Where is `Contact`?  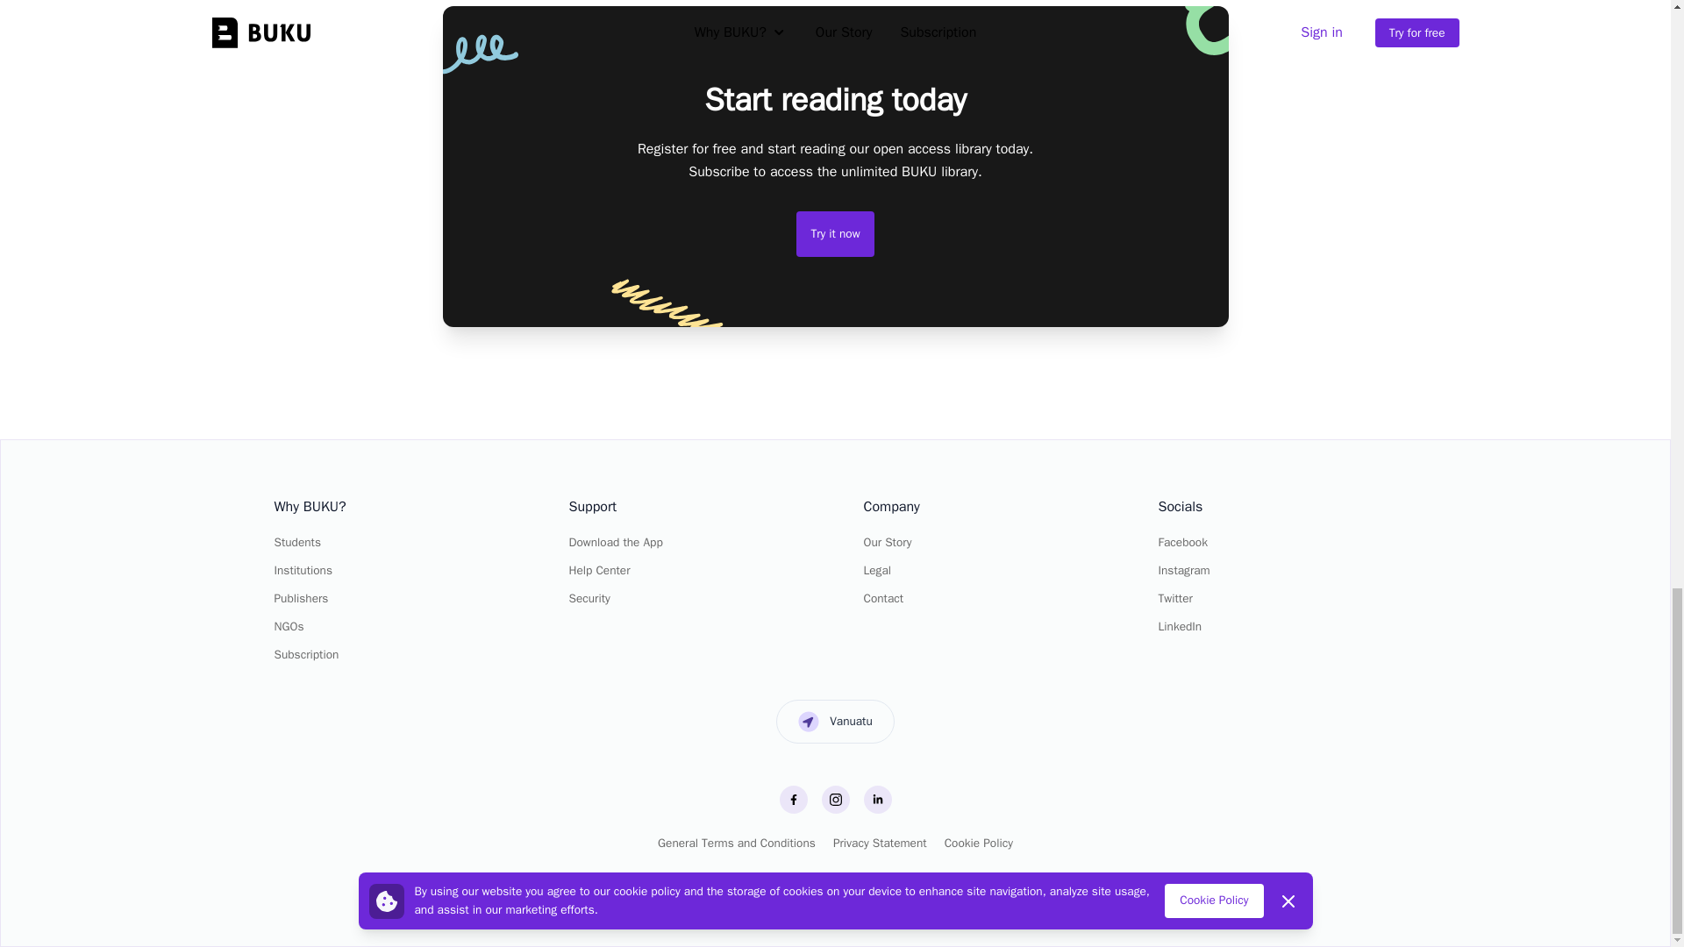 Contact is located at coordinates (882, 598).